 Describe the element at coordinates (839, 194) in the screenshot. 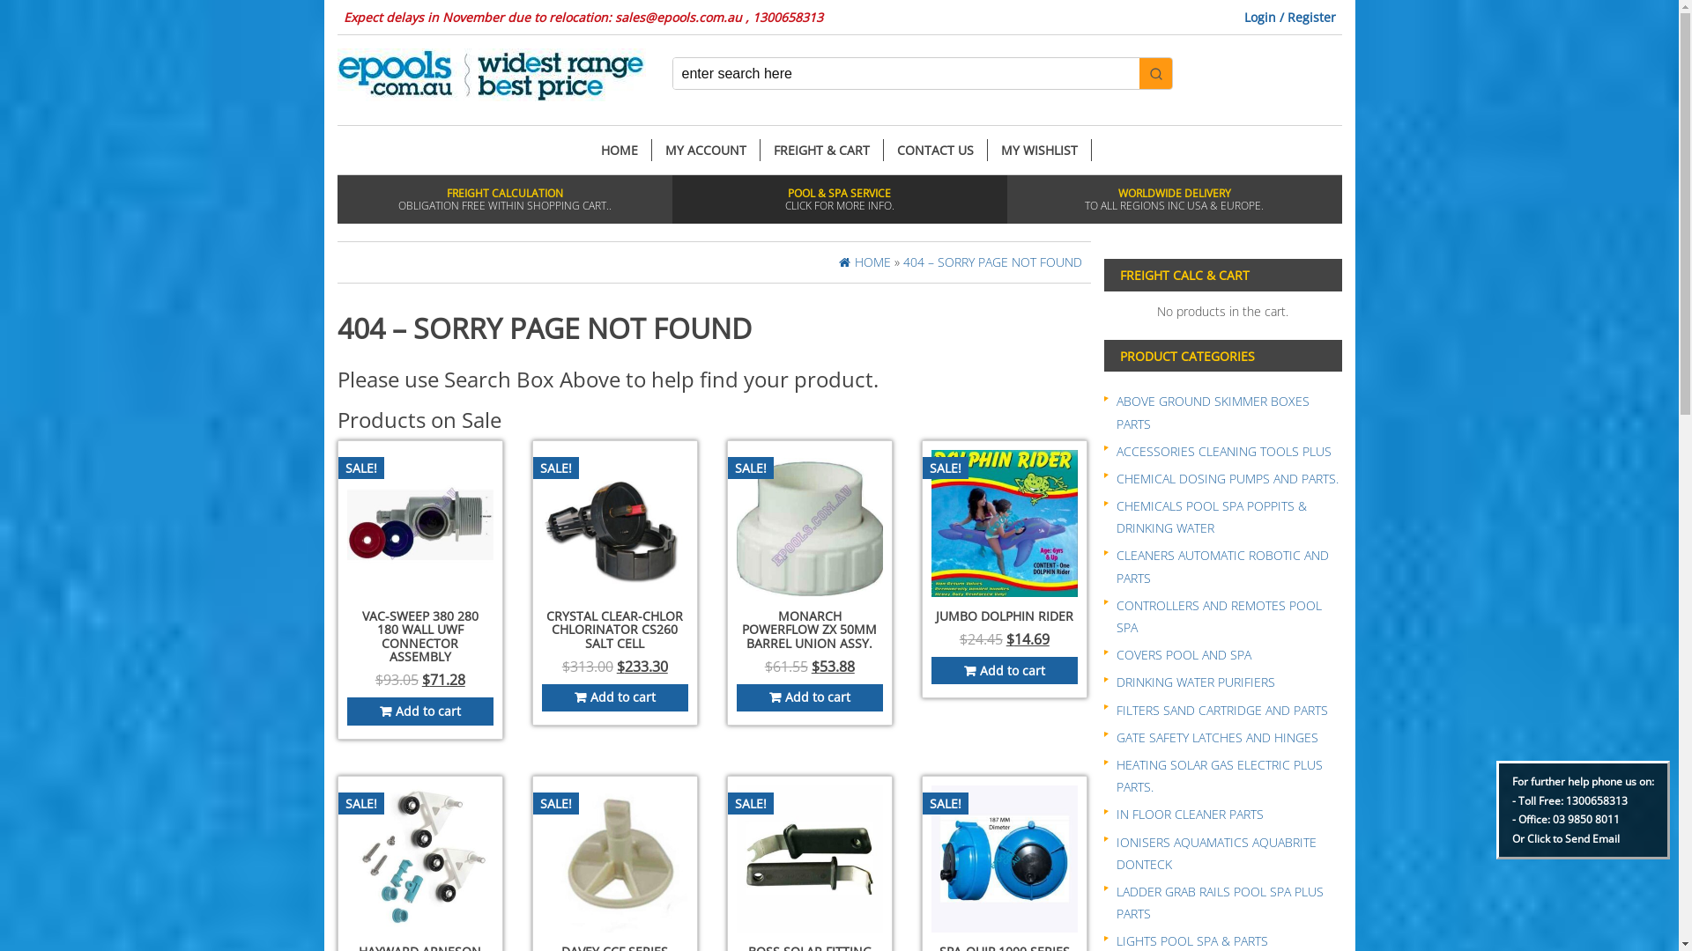

I see `POOL & SPA SERVICE` at that location.